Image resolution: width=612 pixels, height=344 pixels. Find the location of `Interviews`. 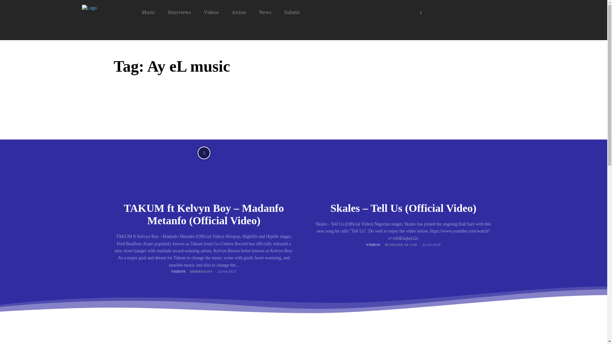

Interviews is located at coordinates (179, 12).